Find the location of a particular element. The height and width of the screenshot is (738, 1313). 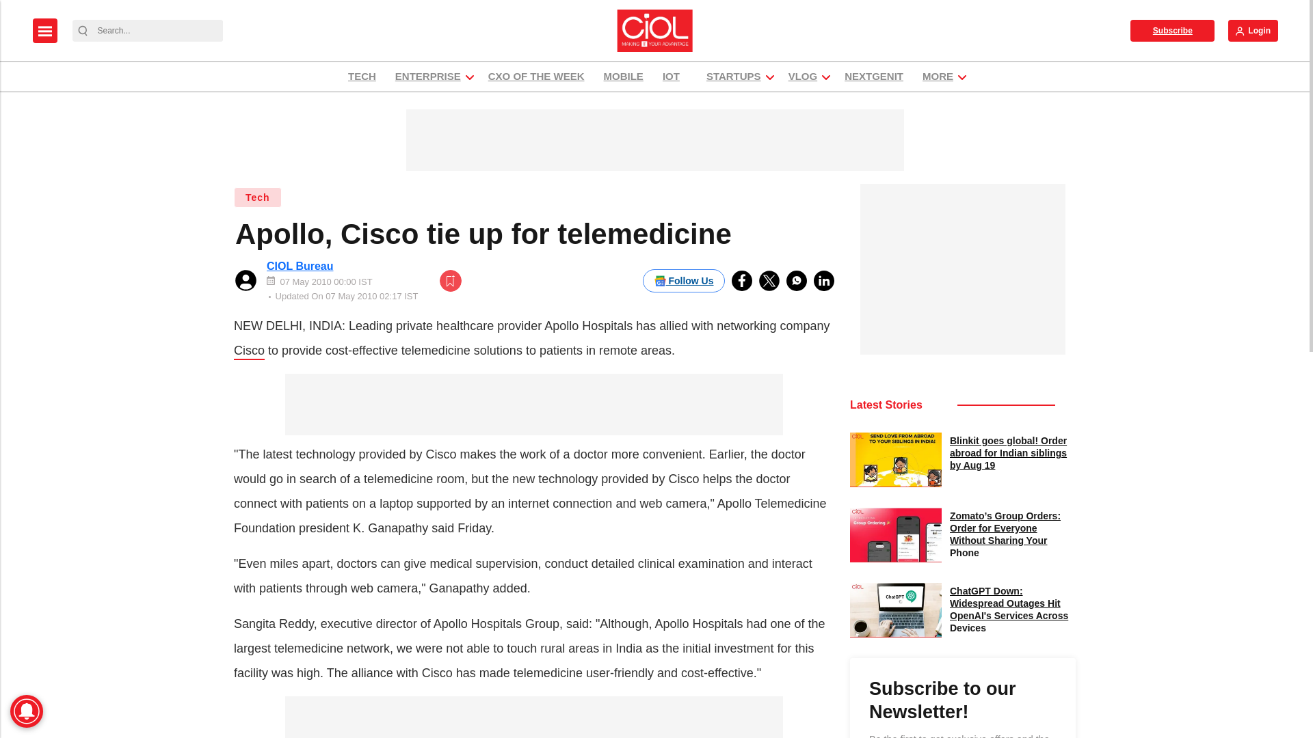

Subscribe is located at coordinates (1172, 30).